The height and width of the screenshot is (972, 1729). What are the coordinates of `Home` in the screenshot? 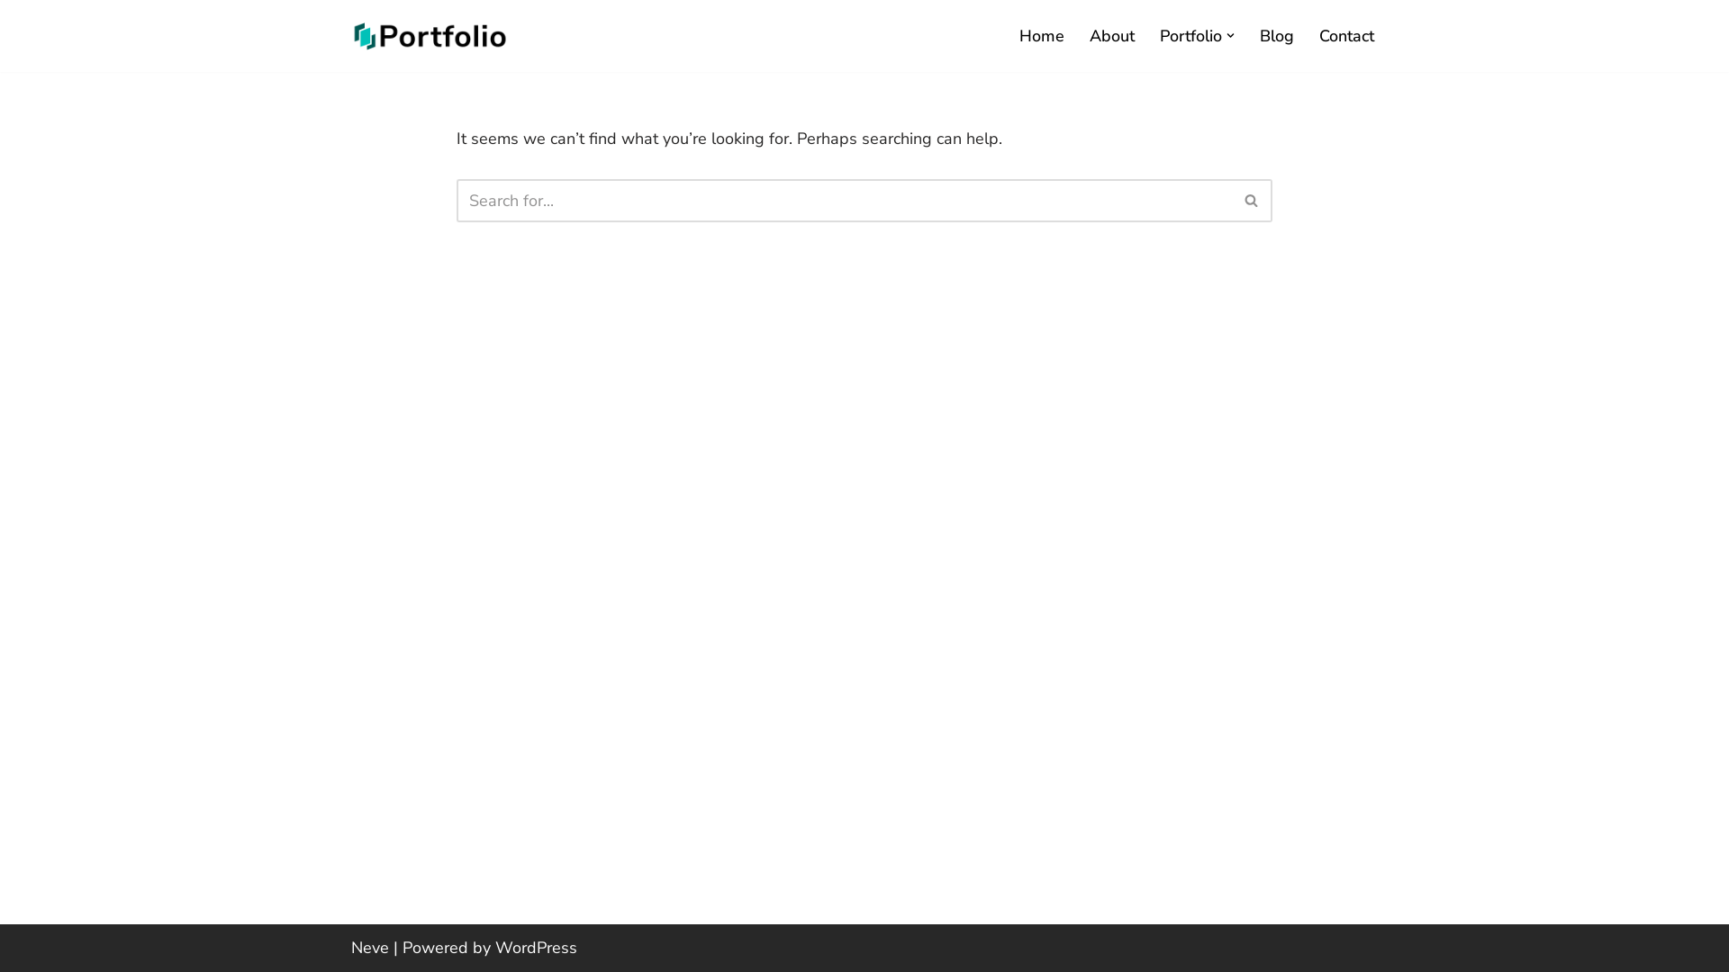 It's located at (1042, 36).